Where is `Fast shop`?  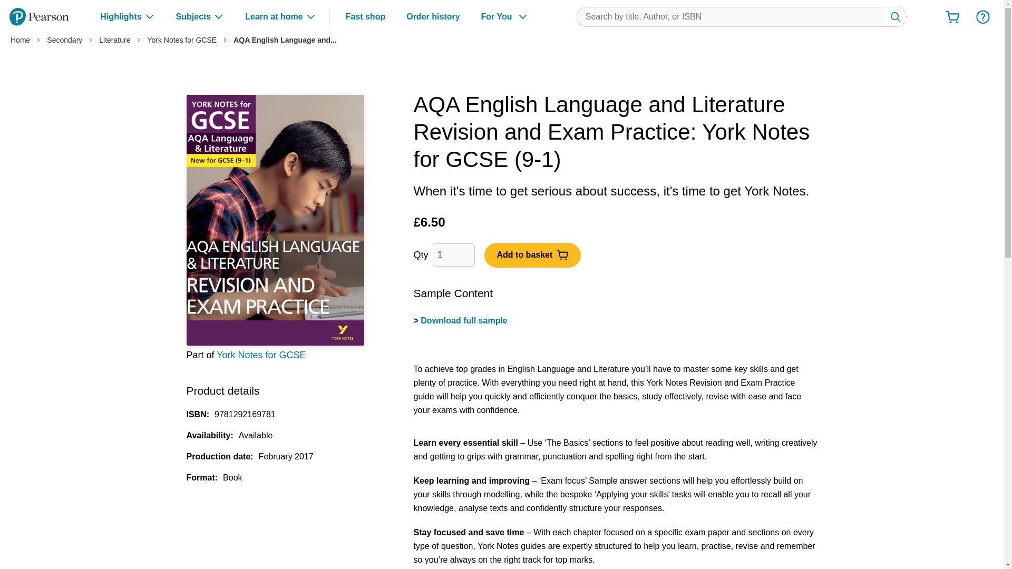
Fast shop is located at coordinates (366, 17).